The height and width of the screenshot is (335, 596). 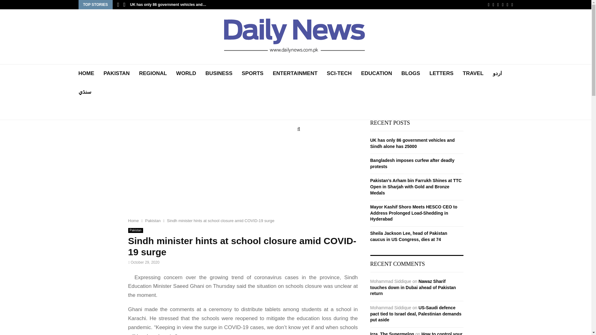 I want to click on Twitter, so click(x=493, y=5).